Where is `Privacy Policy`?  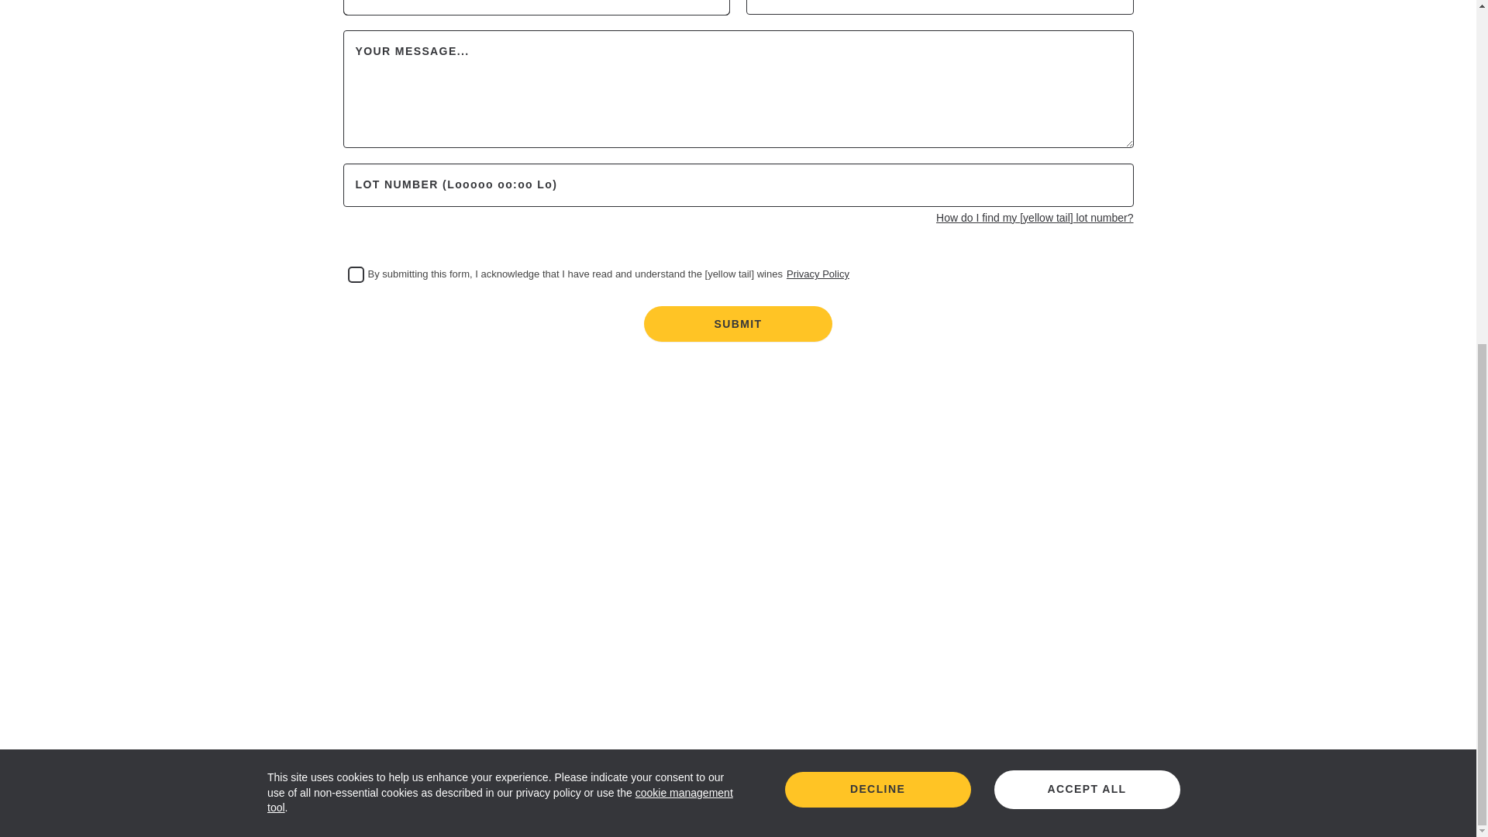
Privacy Policy is located at coordinates (818, 274).